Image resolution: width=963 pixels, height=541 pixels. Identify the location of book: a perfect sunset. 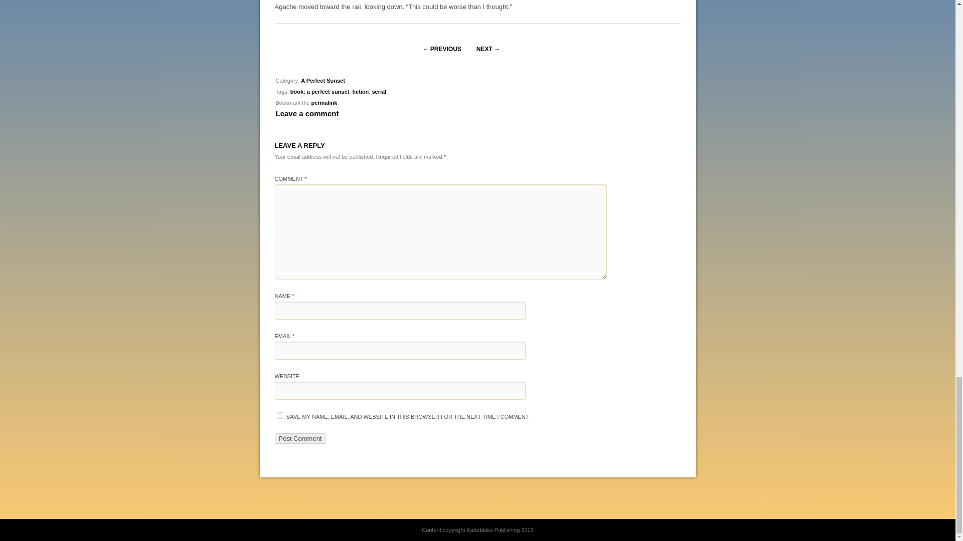
(319, 92).